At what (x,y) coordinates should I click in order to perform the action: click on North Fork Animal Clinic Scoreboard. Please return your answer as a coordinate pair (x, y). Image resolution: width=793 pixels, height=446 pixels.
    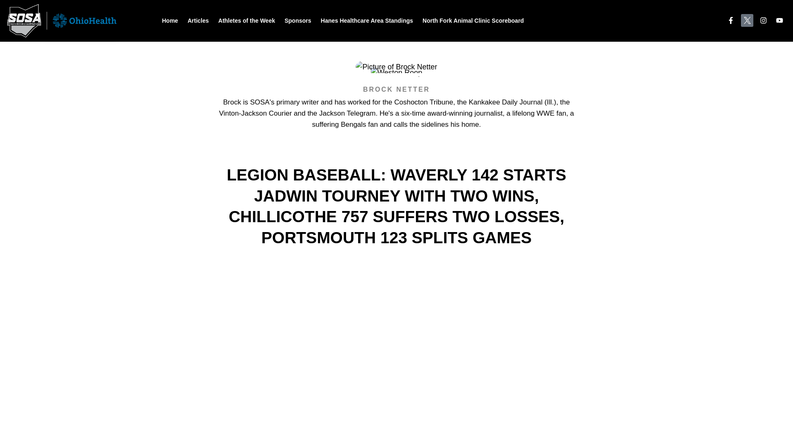
    Looking at the image, I should click on (473, 21).